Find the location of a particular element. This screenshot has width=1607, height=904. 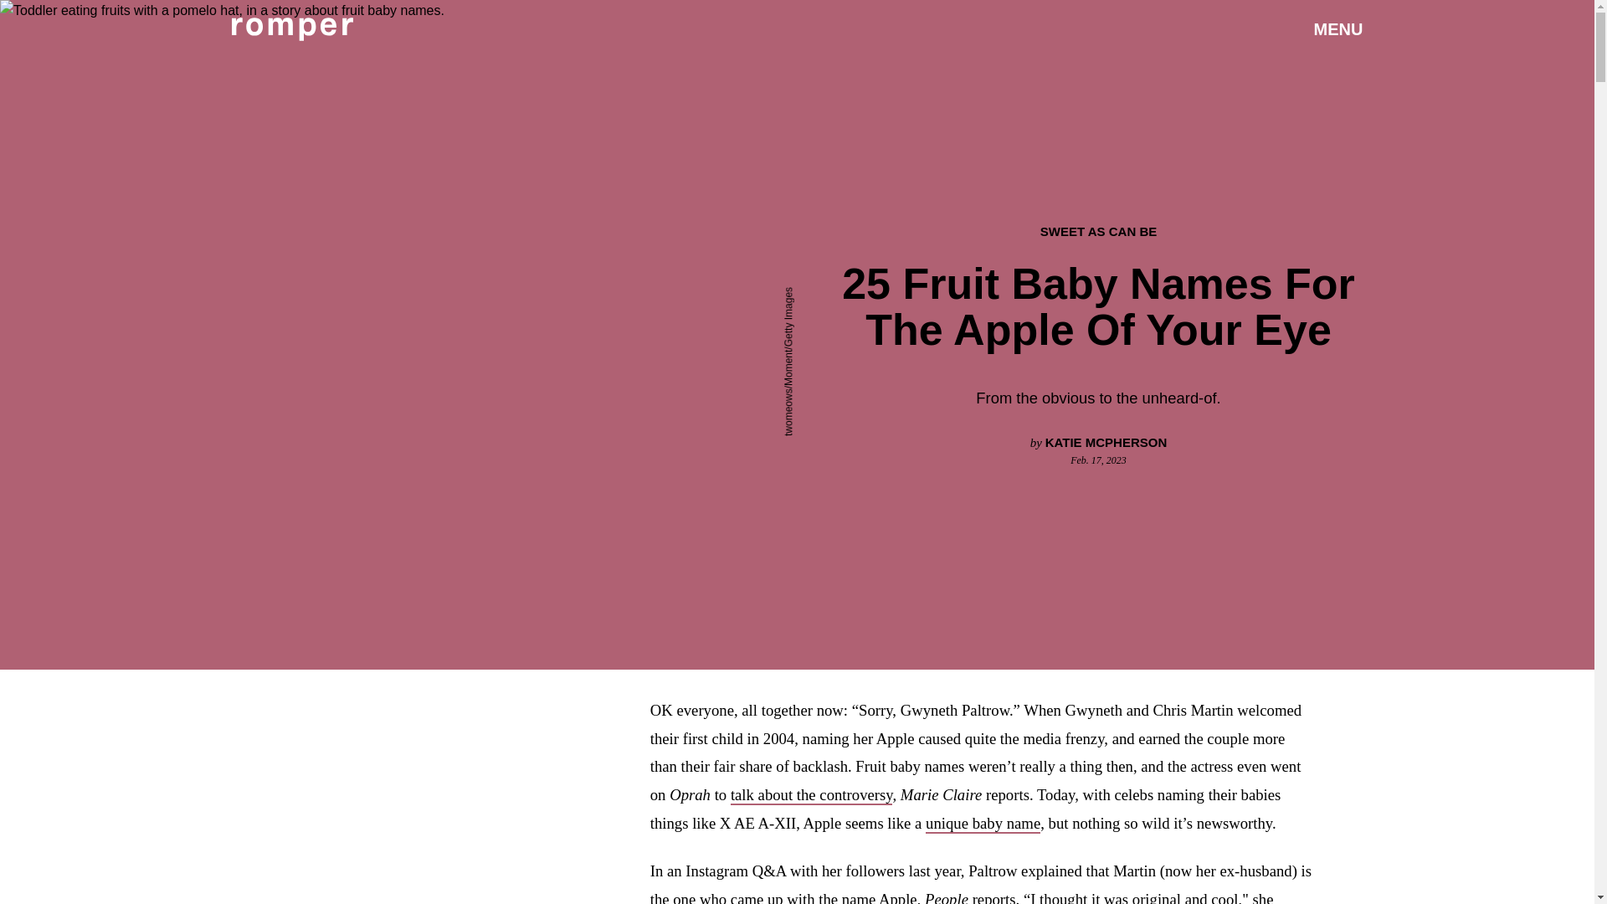

talk about the controversy is located at coordinates (812, 795).